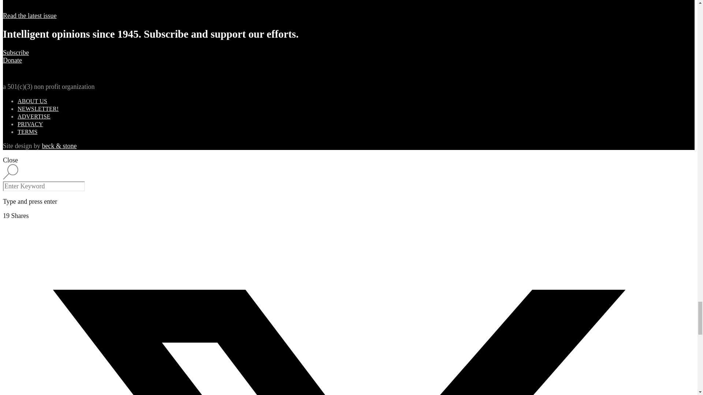  I want to click on Terms of Use, so click(27, 132).